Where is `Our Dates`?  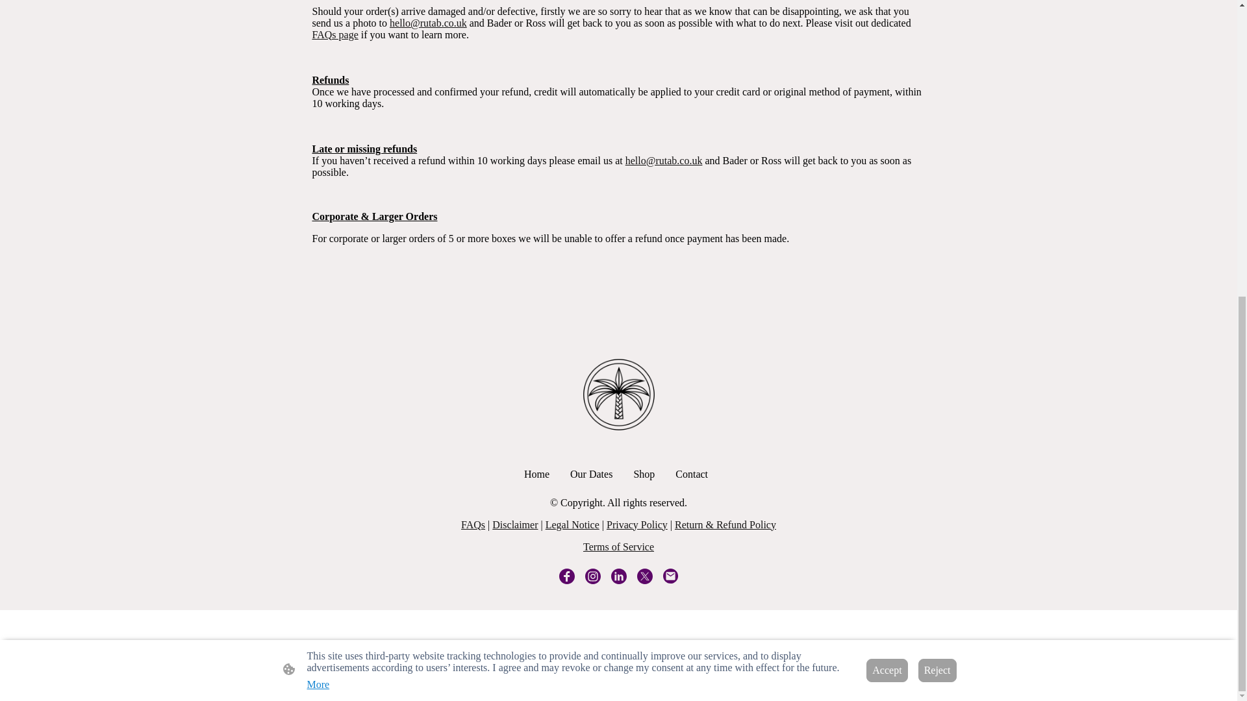 Our Dates is located at coordinates (591, 474).